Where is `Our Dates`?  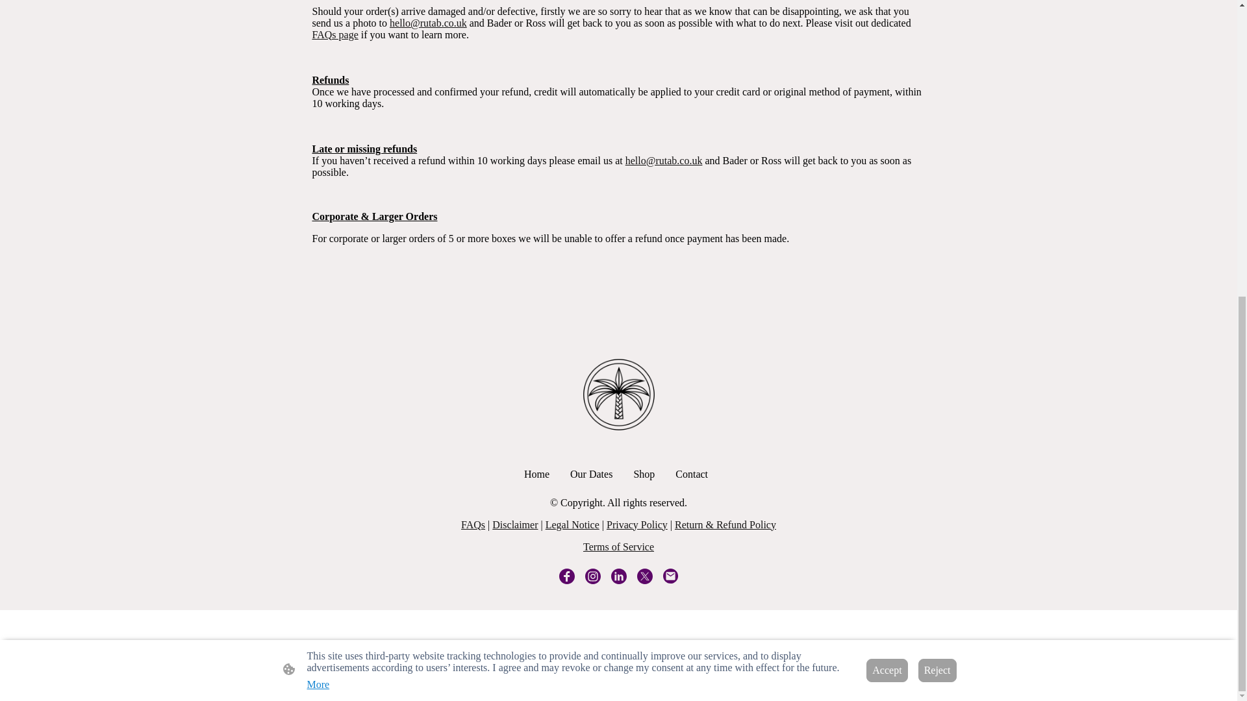 Our Dates is located at coordinates (591, 474).